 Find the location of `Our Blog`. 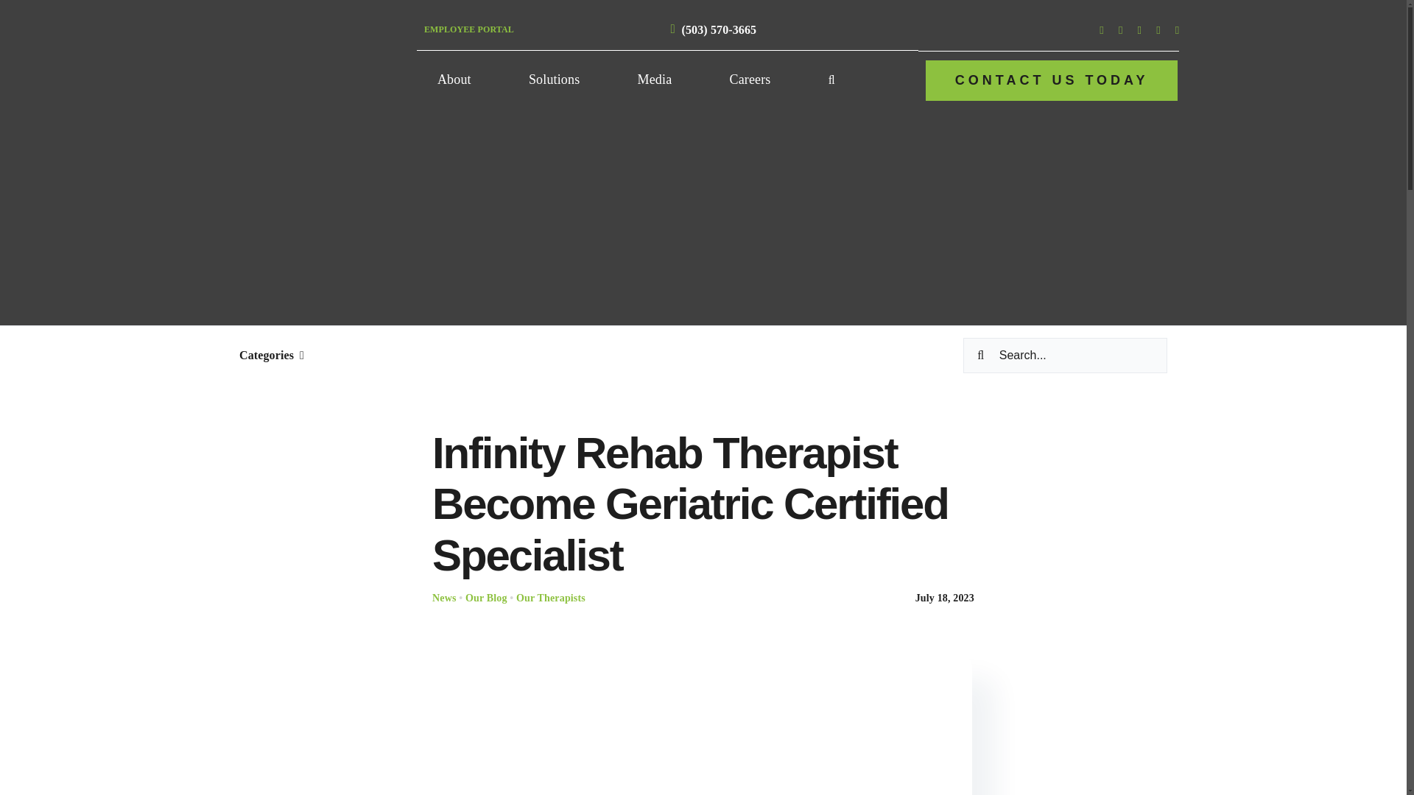

Our Blog is located at coordinates (486, 598).